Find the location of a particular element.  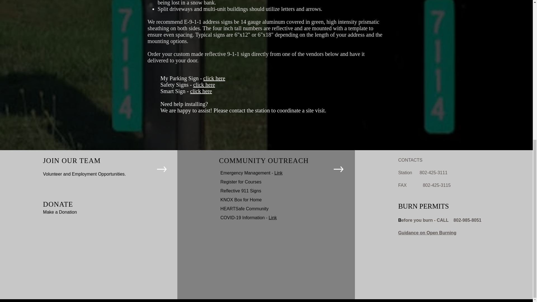

BURN PERMITS is located at coordinates (423, 206).